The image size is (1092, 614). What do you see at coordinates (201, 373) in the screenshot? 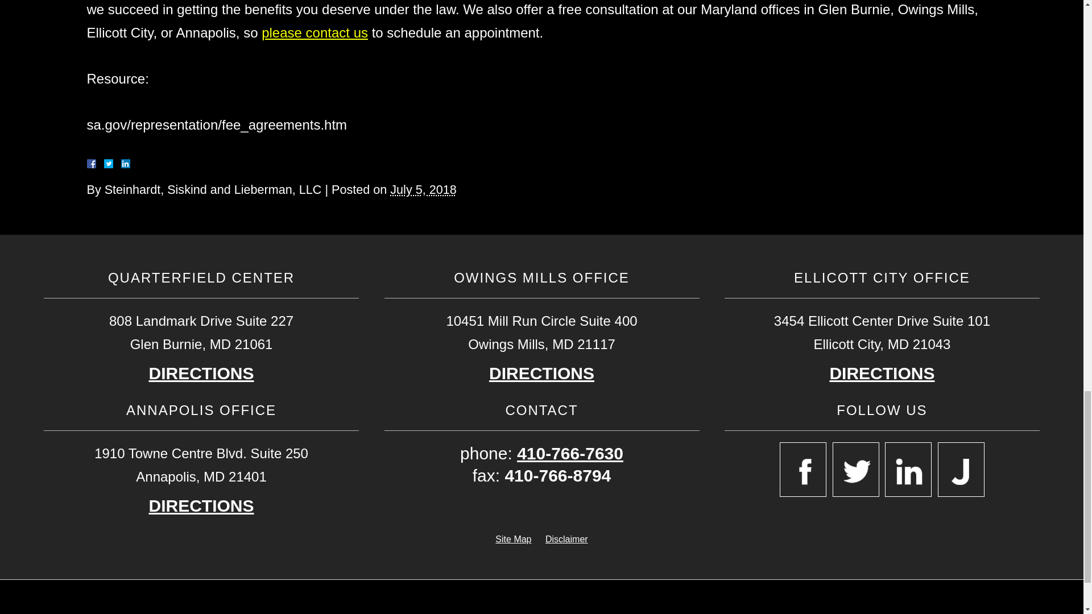
I see `Open Google Map In New Window` at bounding box center [201, 373].